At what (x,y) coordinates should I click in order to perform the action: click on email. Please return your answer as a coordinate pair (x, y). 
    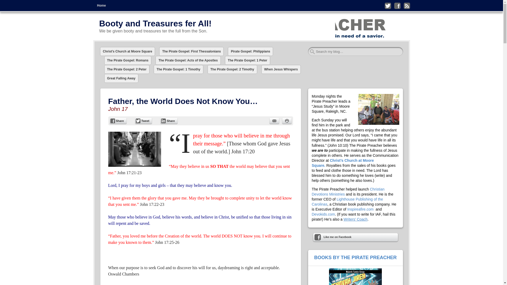
    Looking at the image, I should click on (274, 121).